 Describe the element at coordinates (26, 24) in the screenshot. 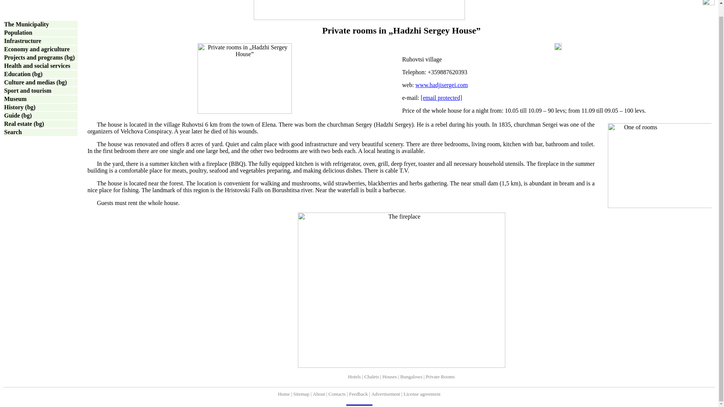

I see `The Municipality` at that location.